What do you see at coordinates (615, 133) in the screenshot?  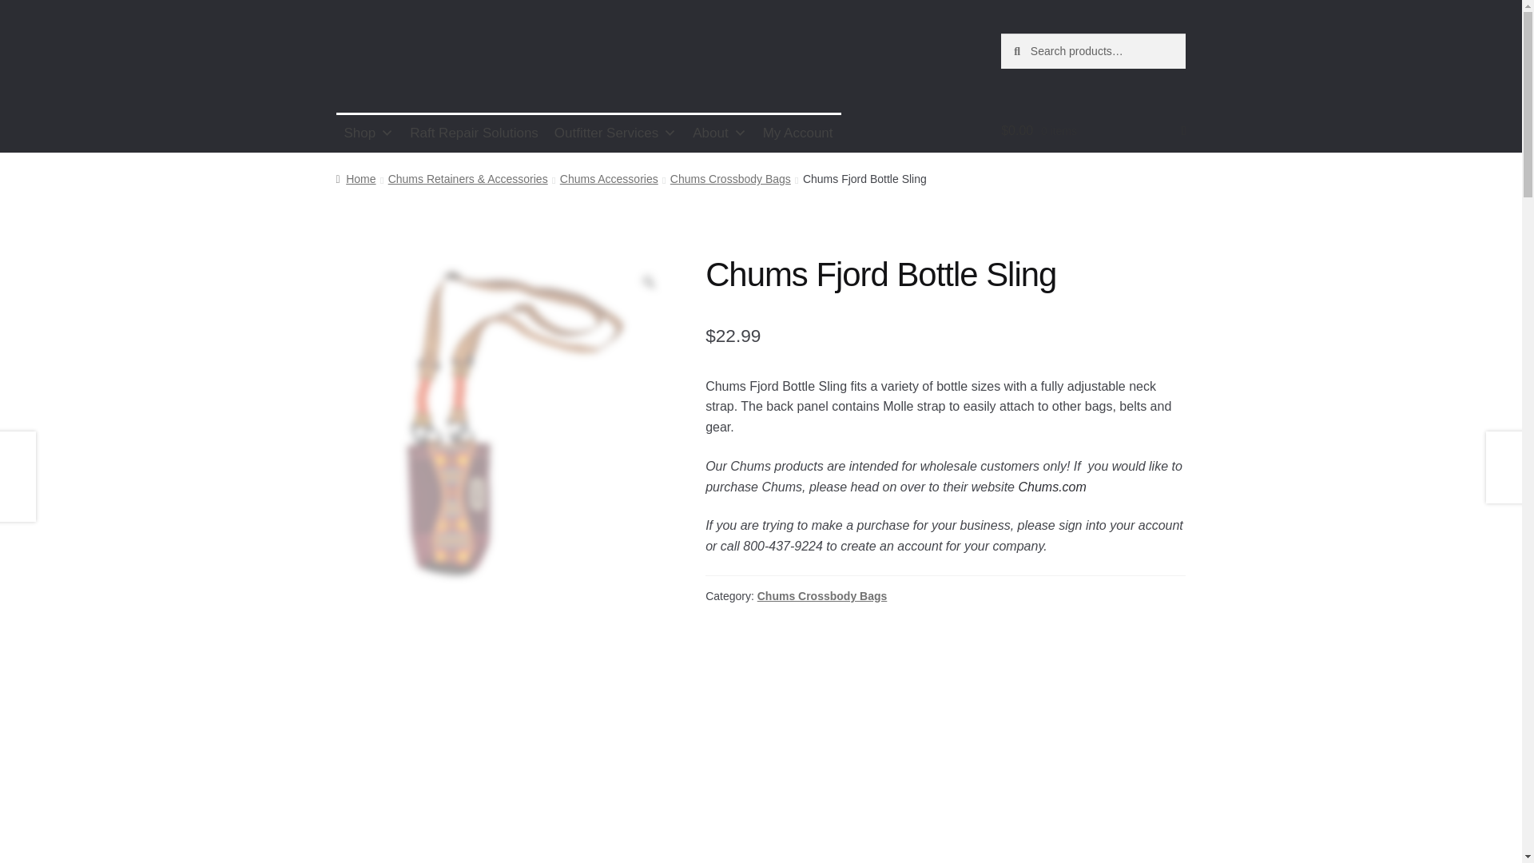 I see `Outfitter Services` at bounding box center [615, 133].